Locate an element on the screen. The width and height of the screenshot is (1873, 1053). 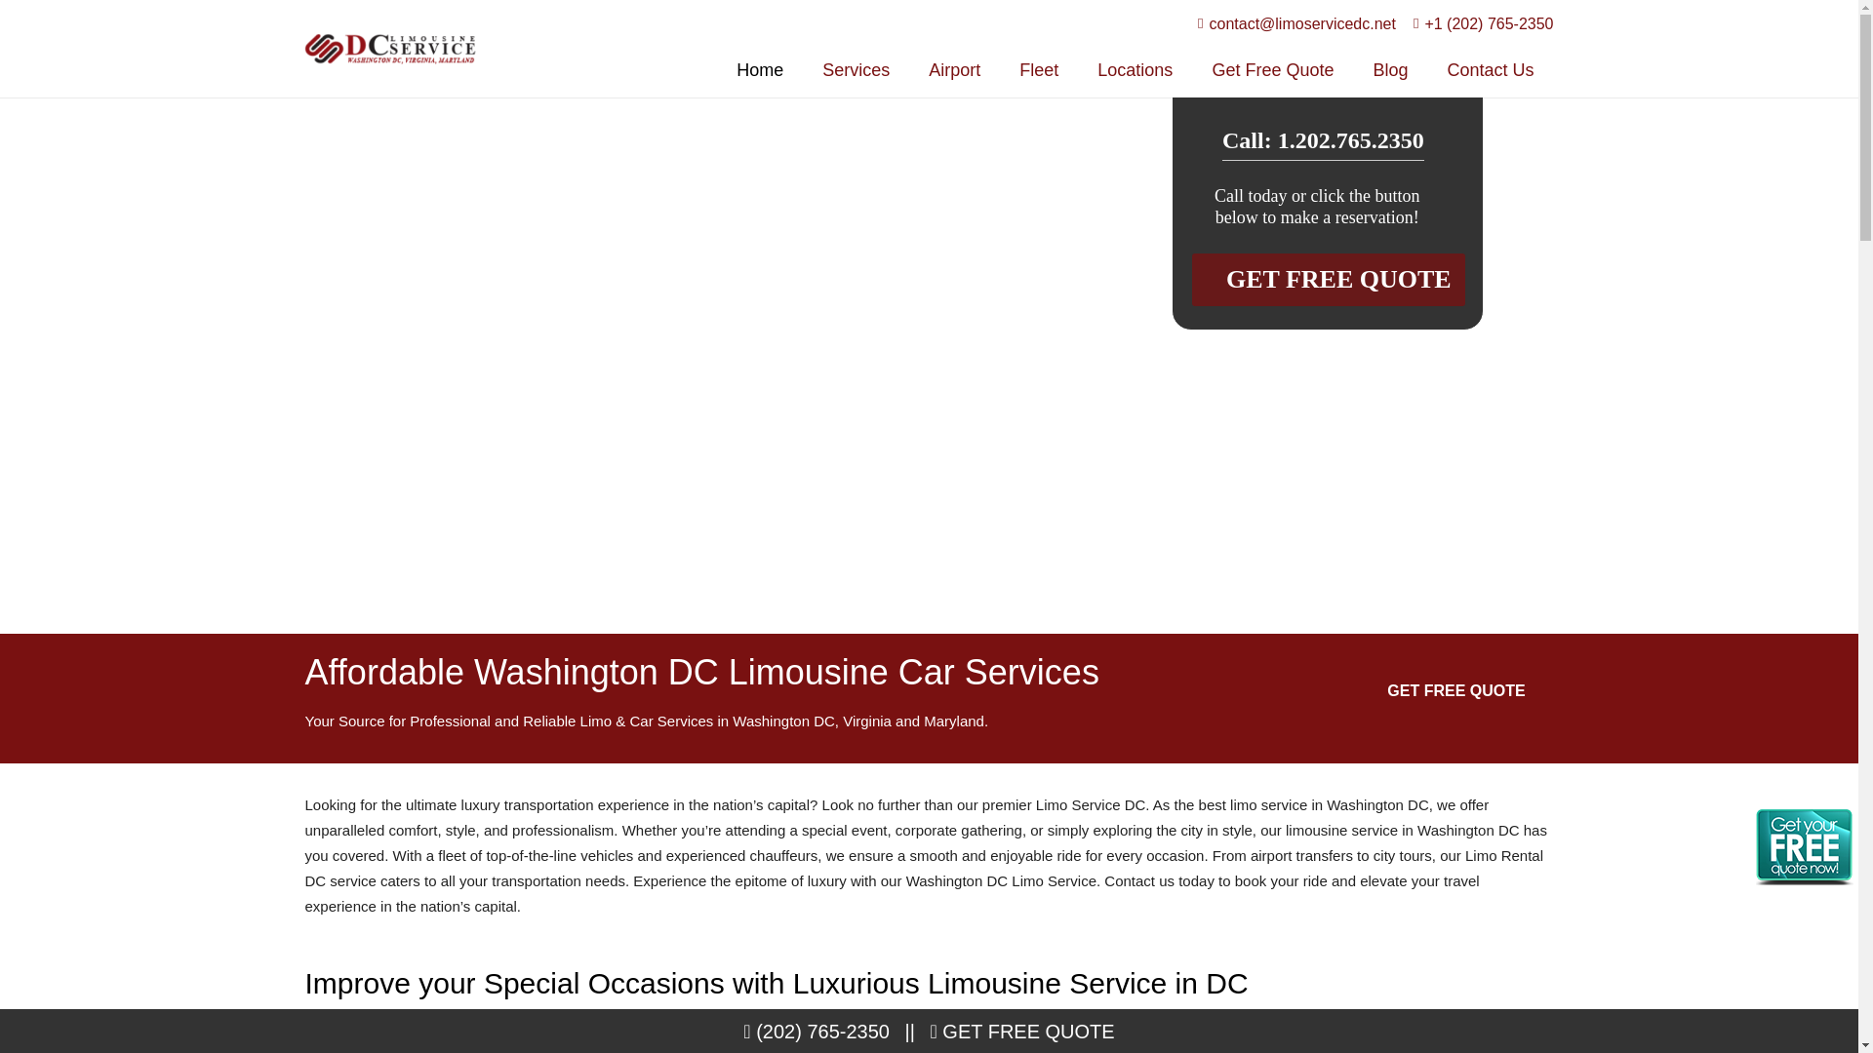
Locations is located at coordinates (1135, 70).